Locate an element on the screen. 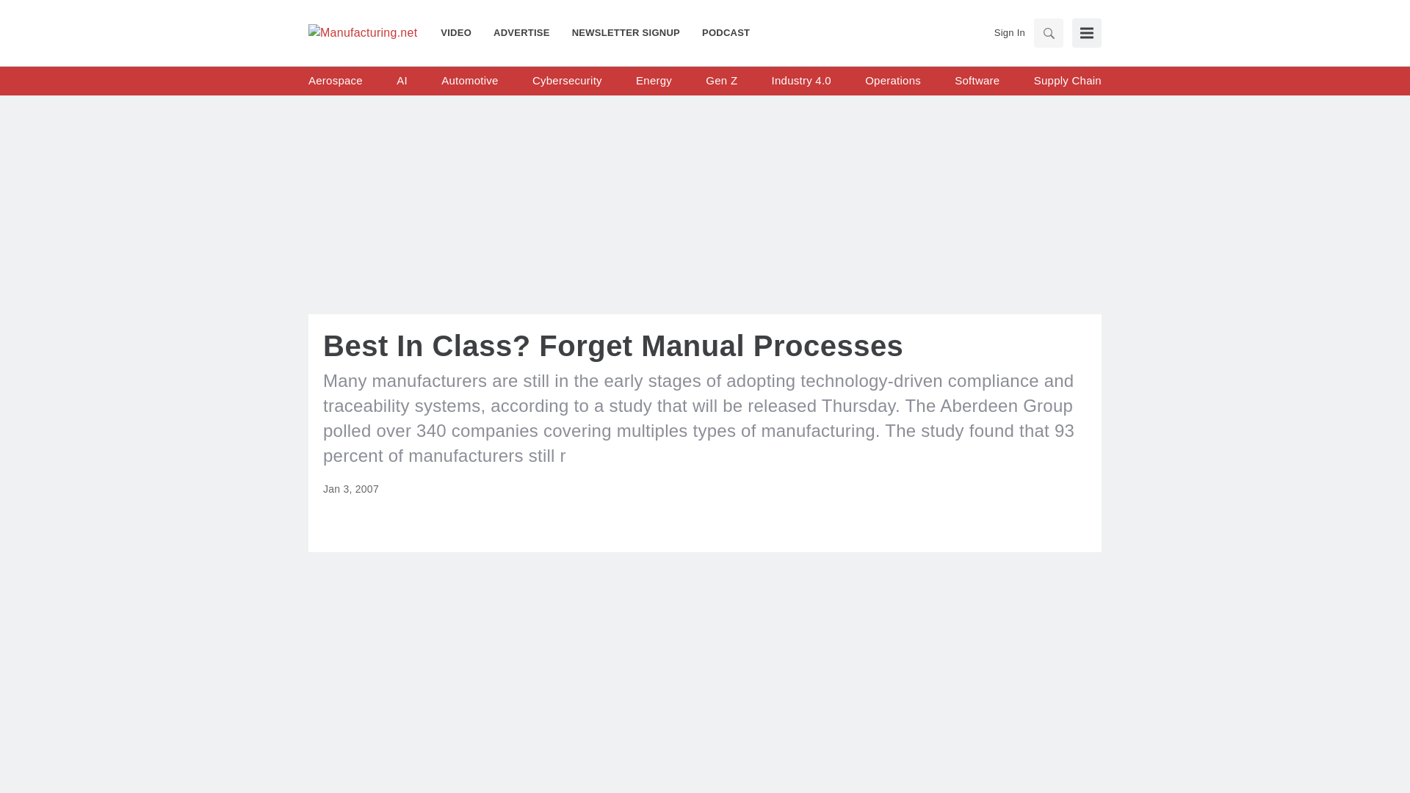  Gen Z is located at coordinates (721, 81).